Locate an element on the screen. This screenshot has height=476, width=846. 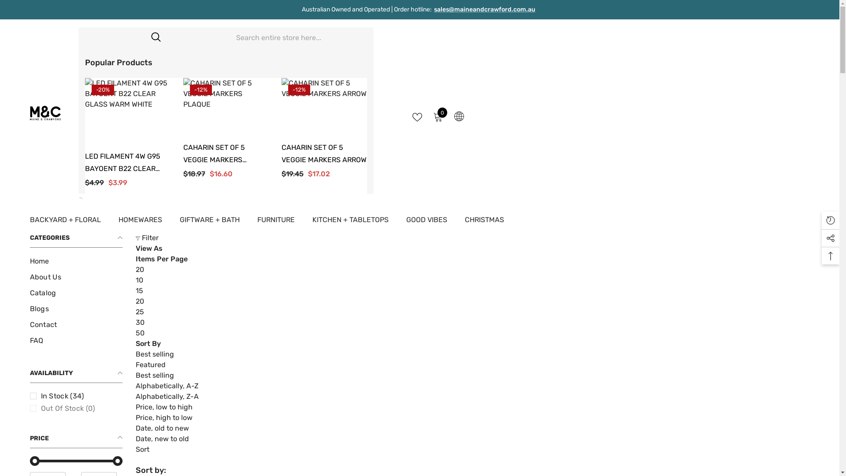
Catalog is located at coordinates (43, 293).